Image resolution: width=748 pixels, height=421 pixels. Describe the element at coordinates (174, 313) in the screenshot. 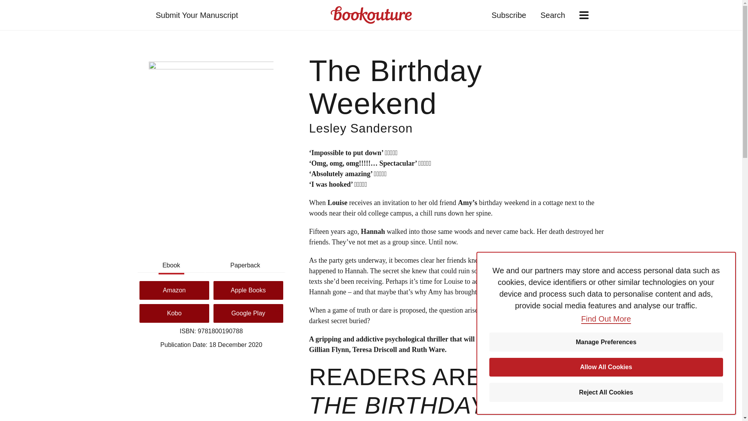

I see `Kobo` at that location.